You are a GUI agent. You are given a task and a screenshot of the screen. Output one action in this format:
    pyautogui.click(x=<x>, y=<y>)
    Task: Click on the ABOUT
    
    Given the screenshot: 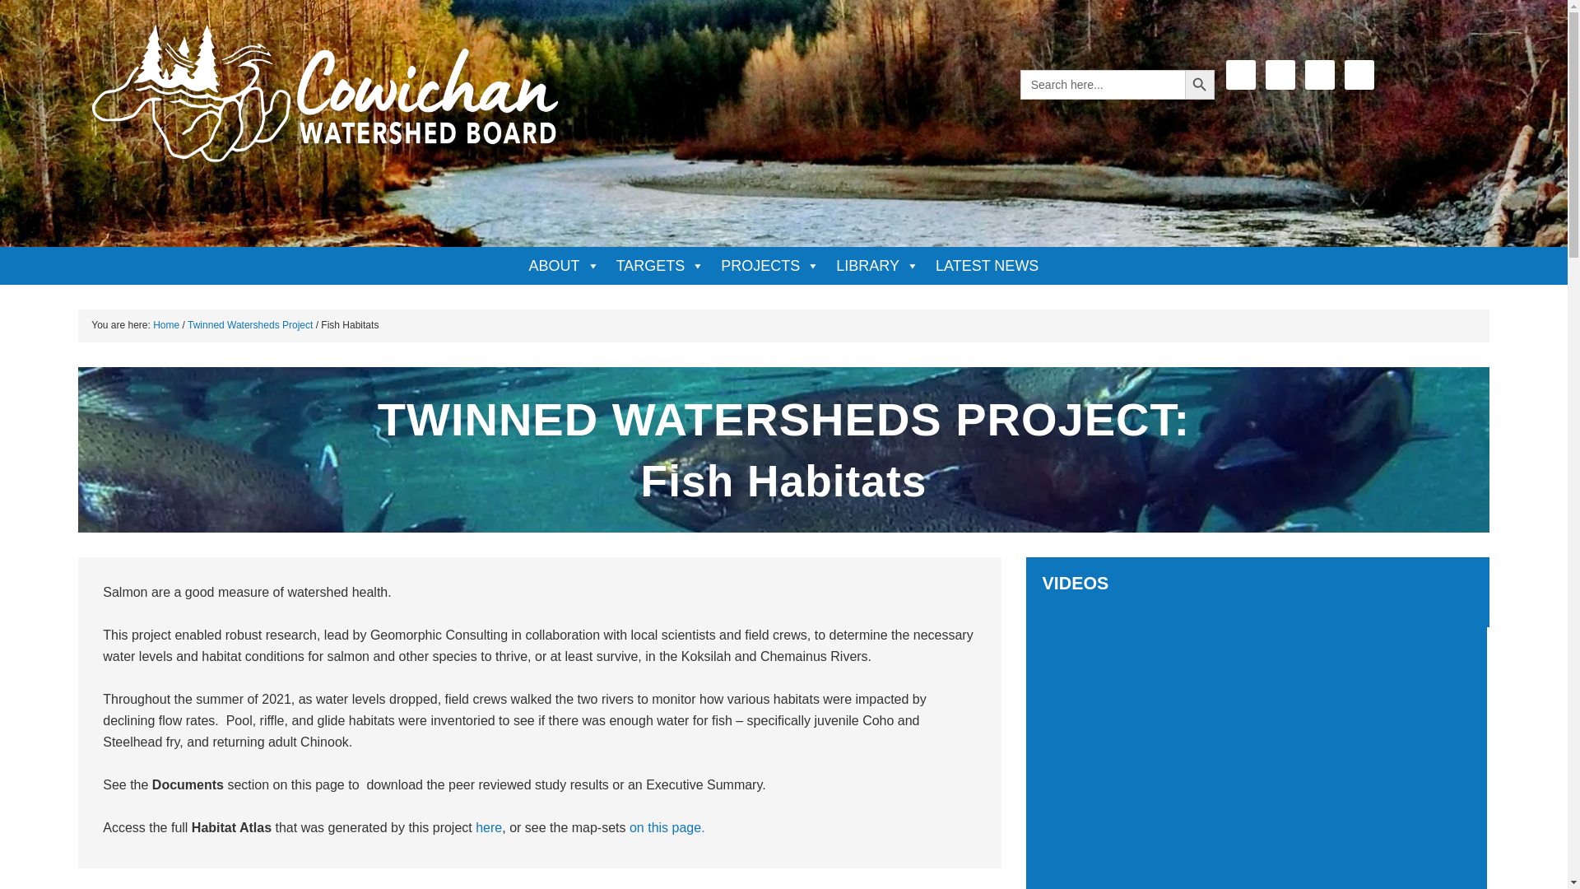 What is the action you would take?
    pyautogui.click(x=565, y=265)
    